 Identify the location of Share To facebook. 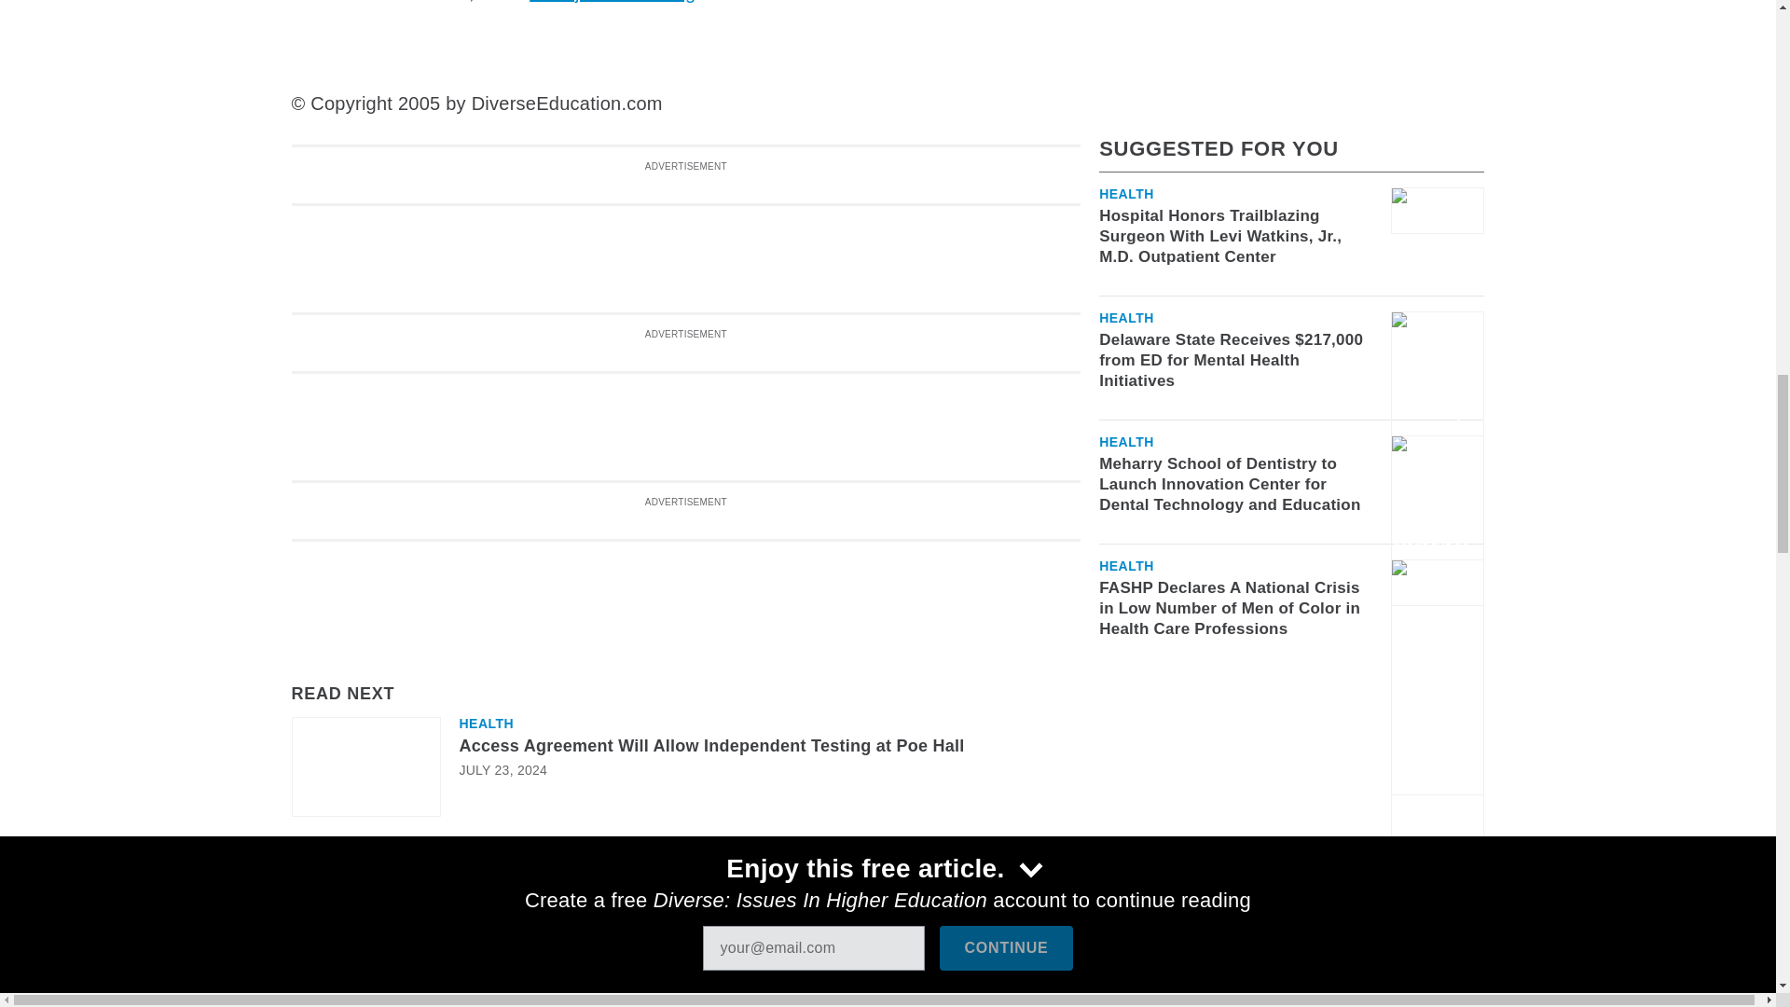
(358, 880).